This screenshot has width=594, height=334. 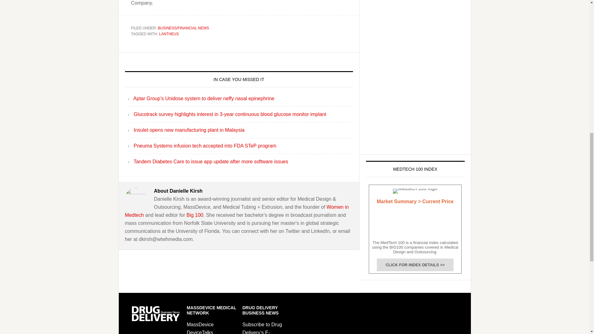 I want to click on Big 100, so click(x=195, y=215).